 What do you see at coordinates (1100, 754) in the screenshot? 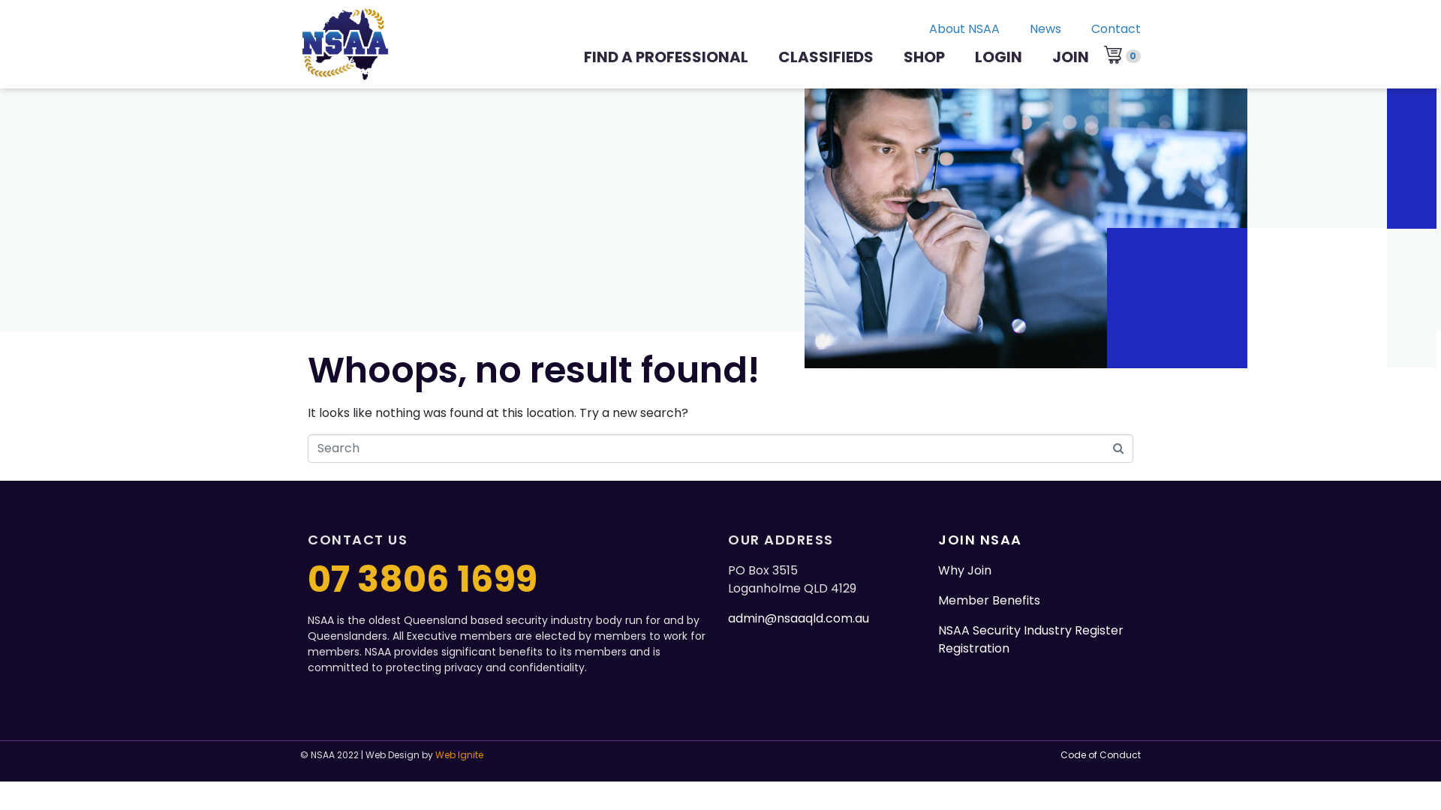
I see `Code of Conduct` at bounding box center [1100, 754].